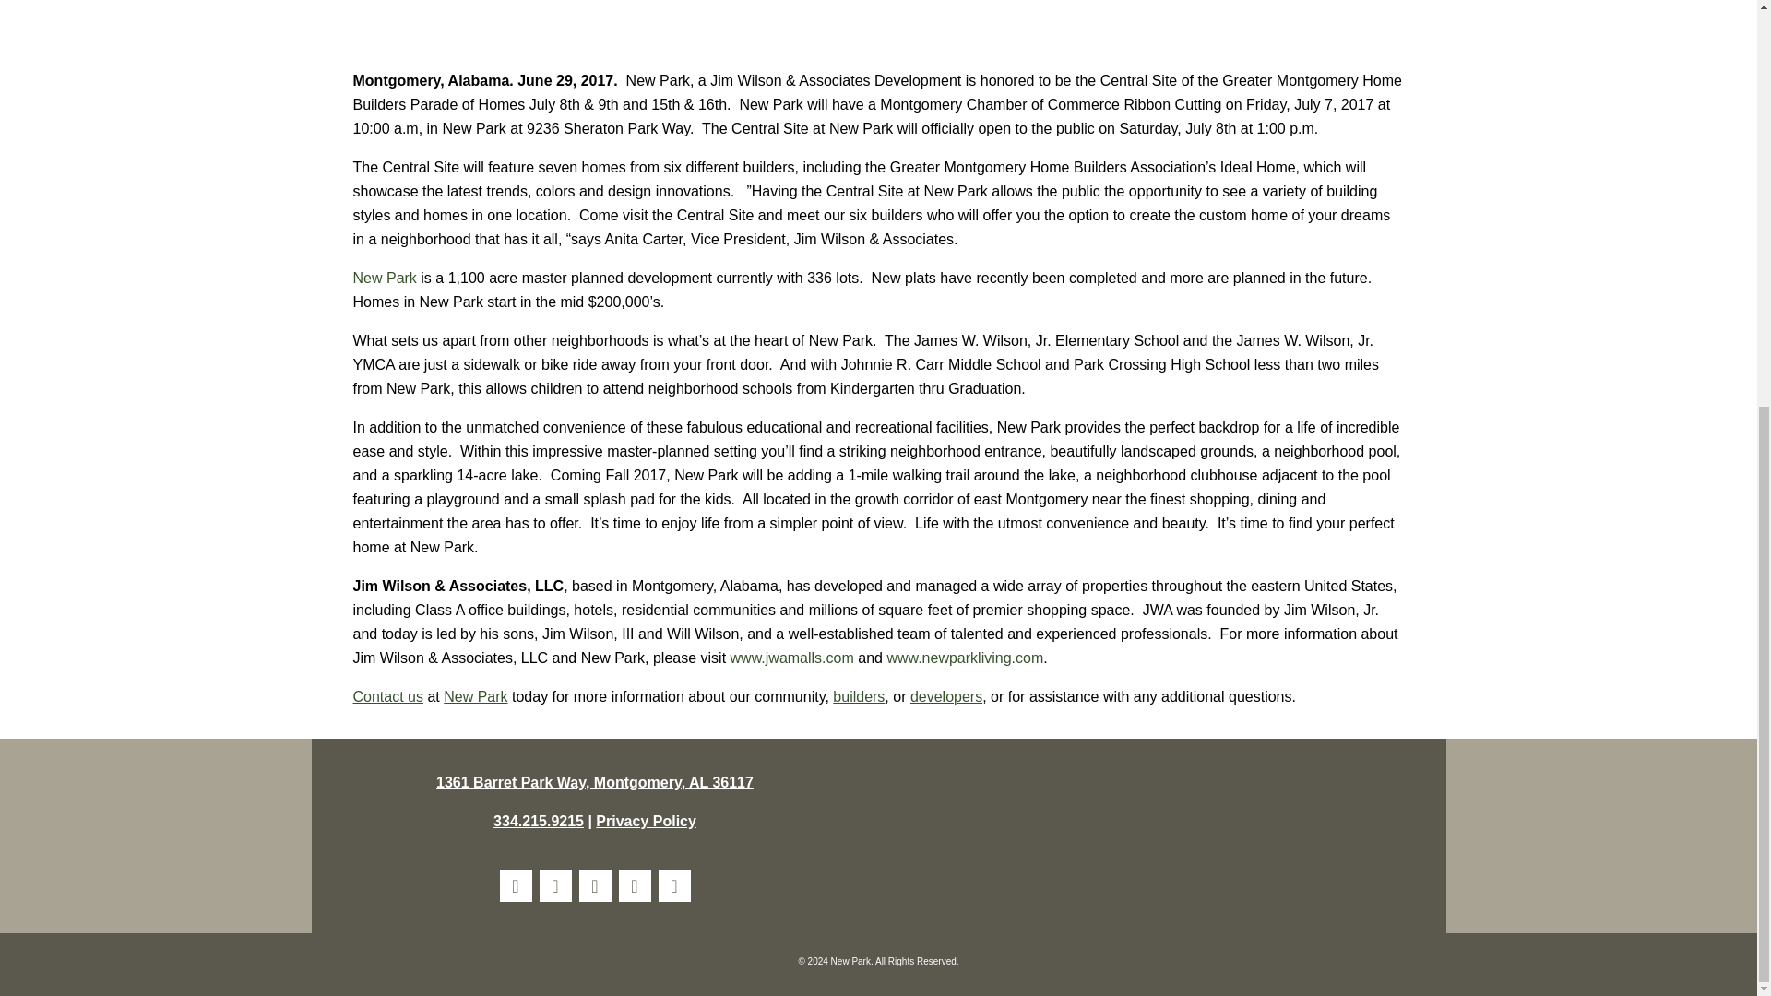 The height and width of the screenshot is (996, 1771). I want to click on 334.215.9215, so click(539, 821).